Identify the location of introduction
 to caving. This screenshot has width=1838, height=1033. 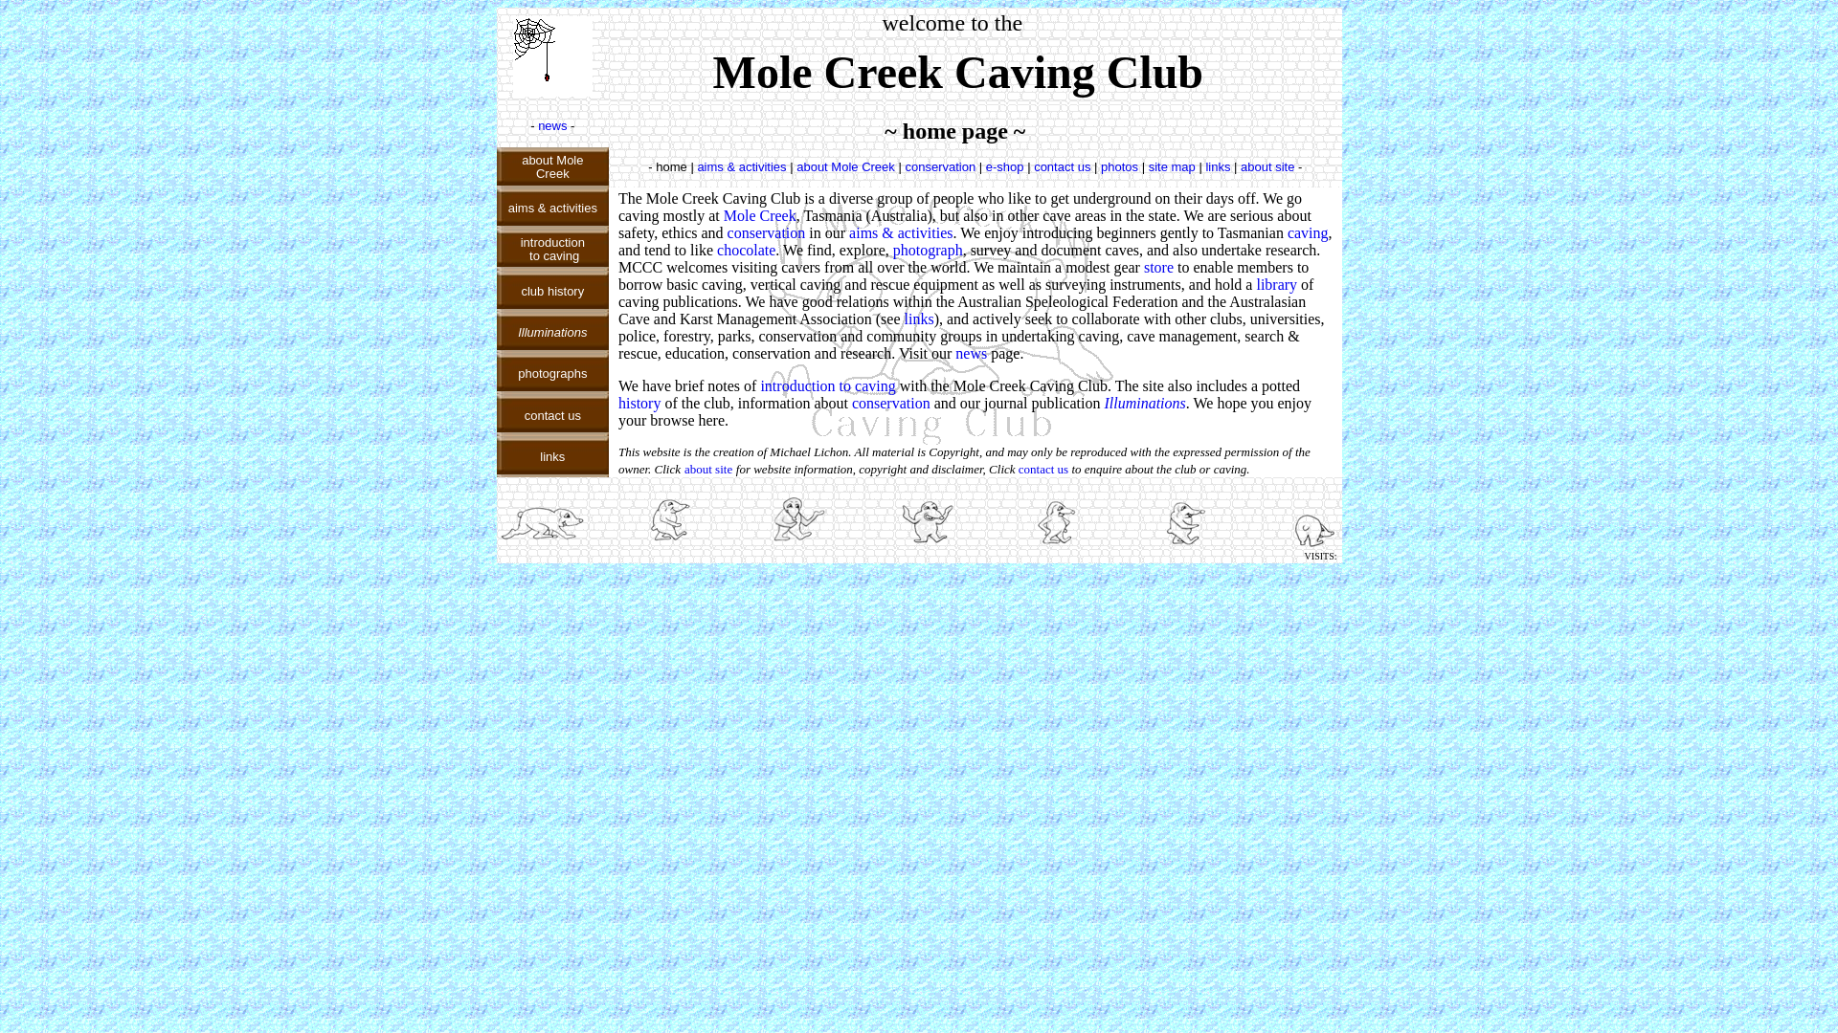
(553, 249).